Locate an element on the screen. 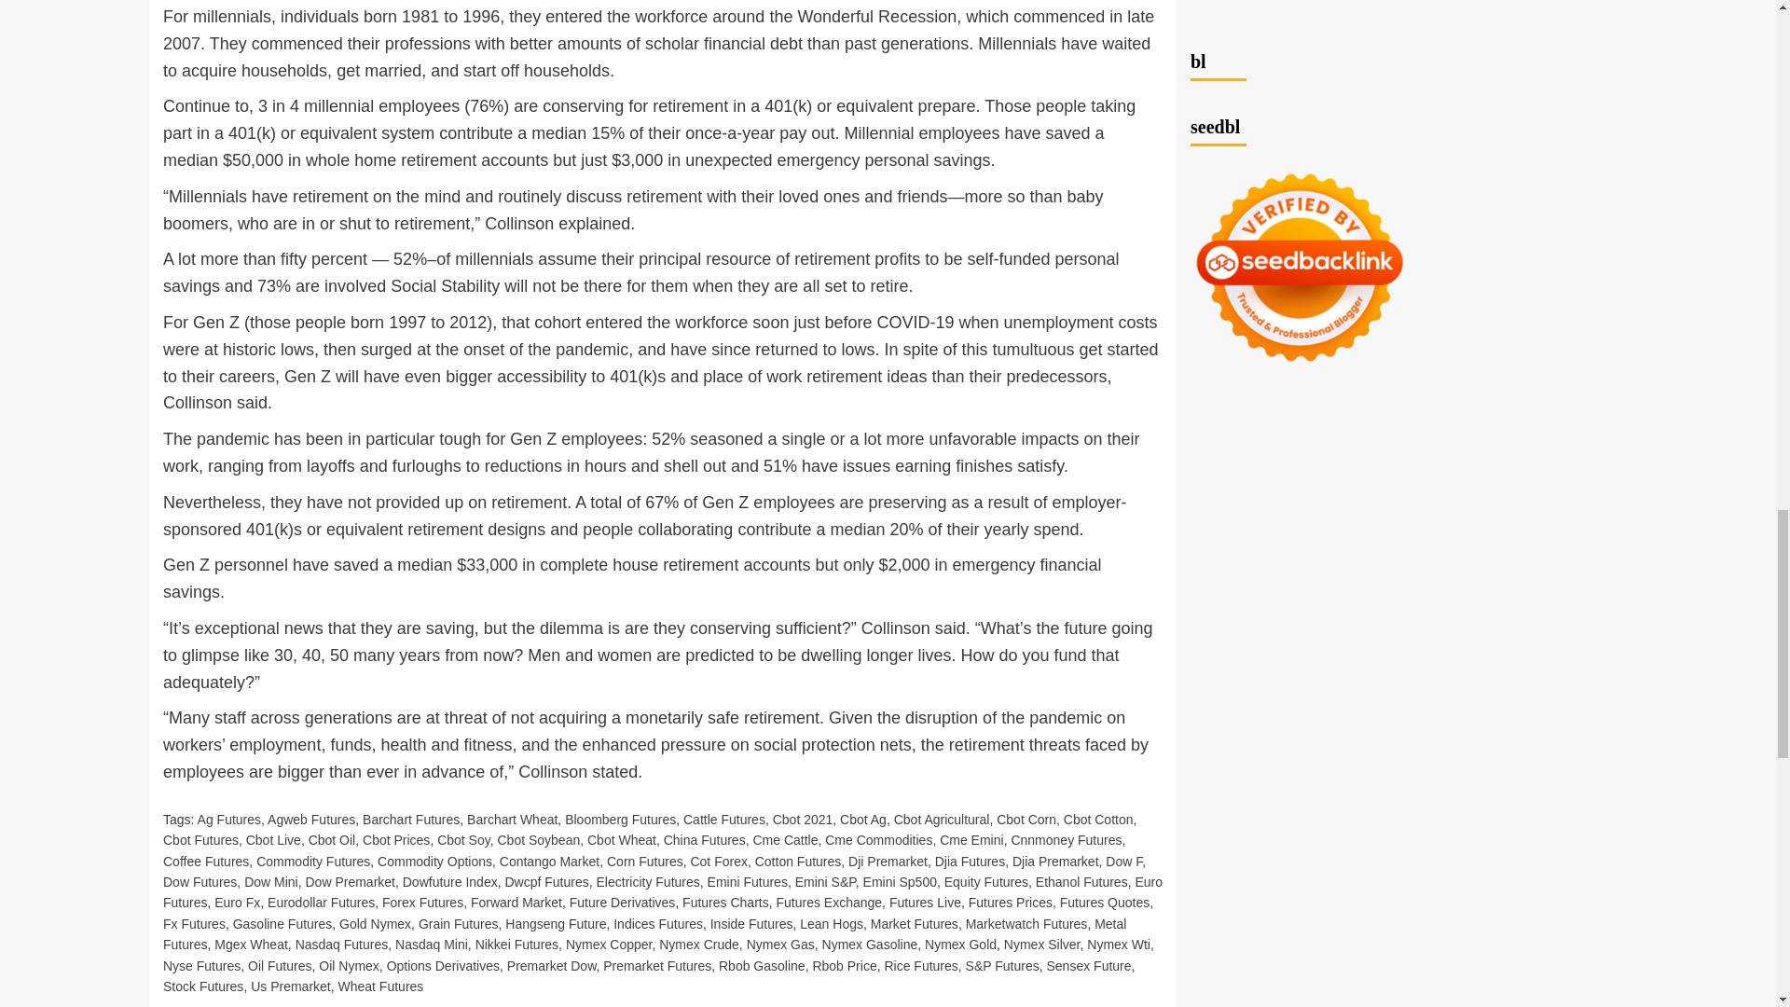 The image size is (1790, 1007). Cbot Futures is located at coordinates (200, 840).